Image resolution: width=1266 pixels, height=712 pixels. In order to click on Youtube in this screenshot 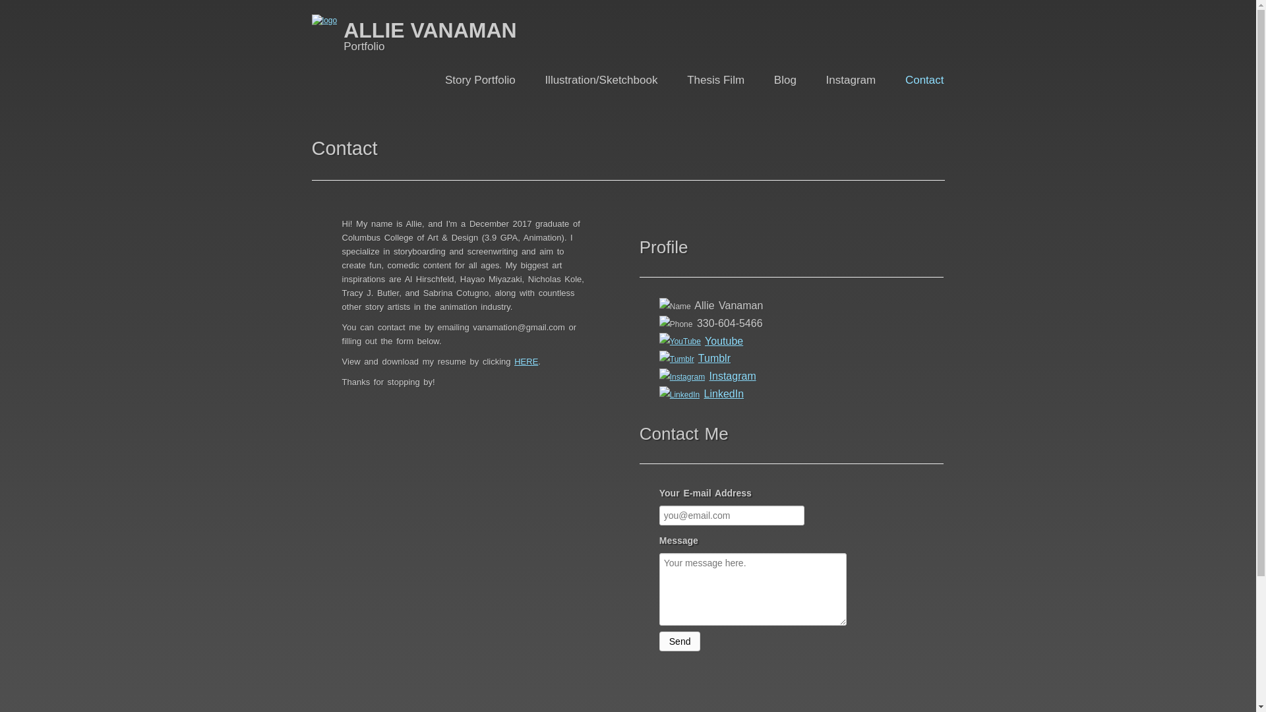, I will do `click(724, 340)`.